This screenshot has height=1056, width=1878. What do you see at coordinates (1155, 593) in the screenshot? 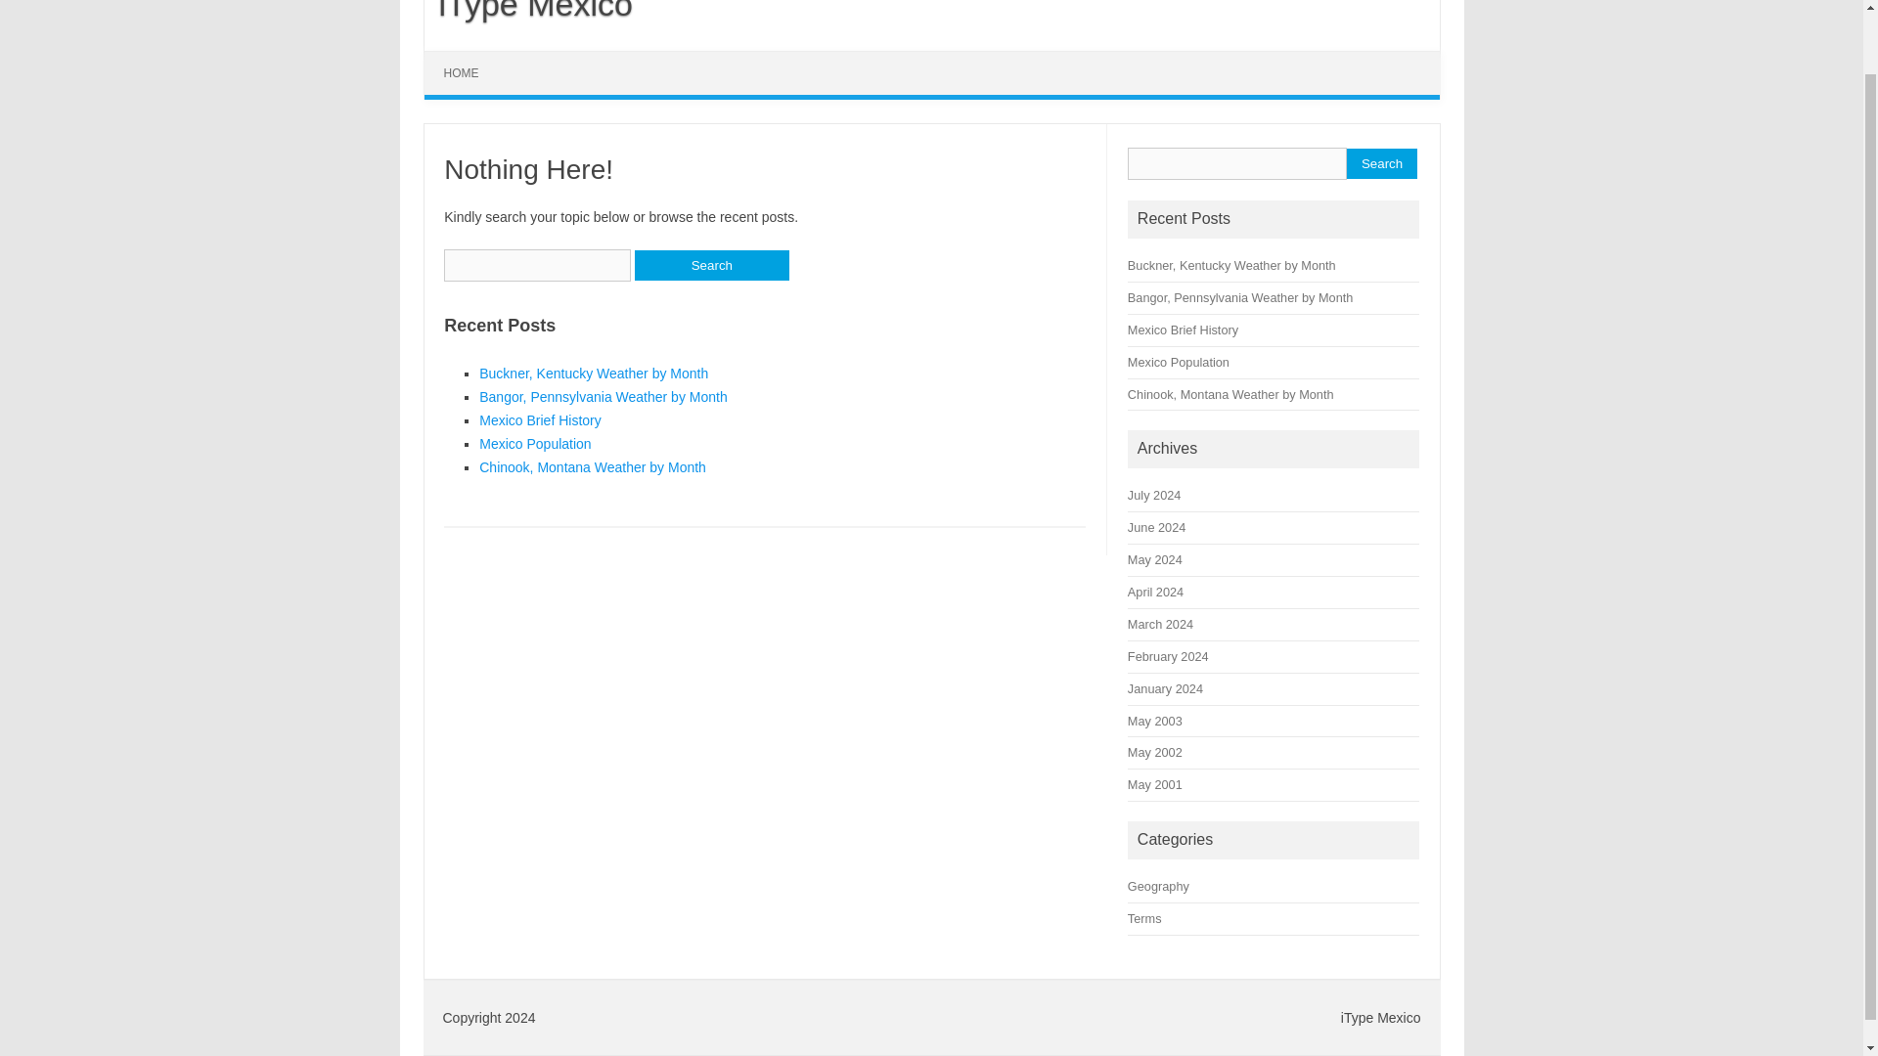
I see `April 2024` at bounding box center [1155, 593].